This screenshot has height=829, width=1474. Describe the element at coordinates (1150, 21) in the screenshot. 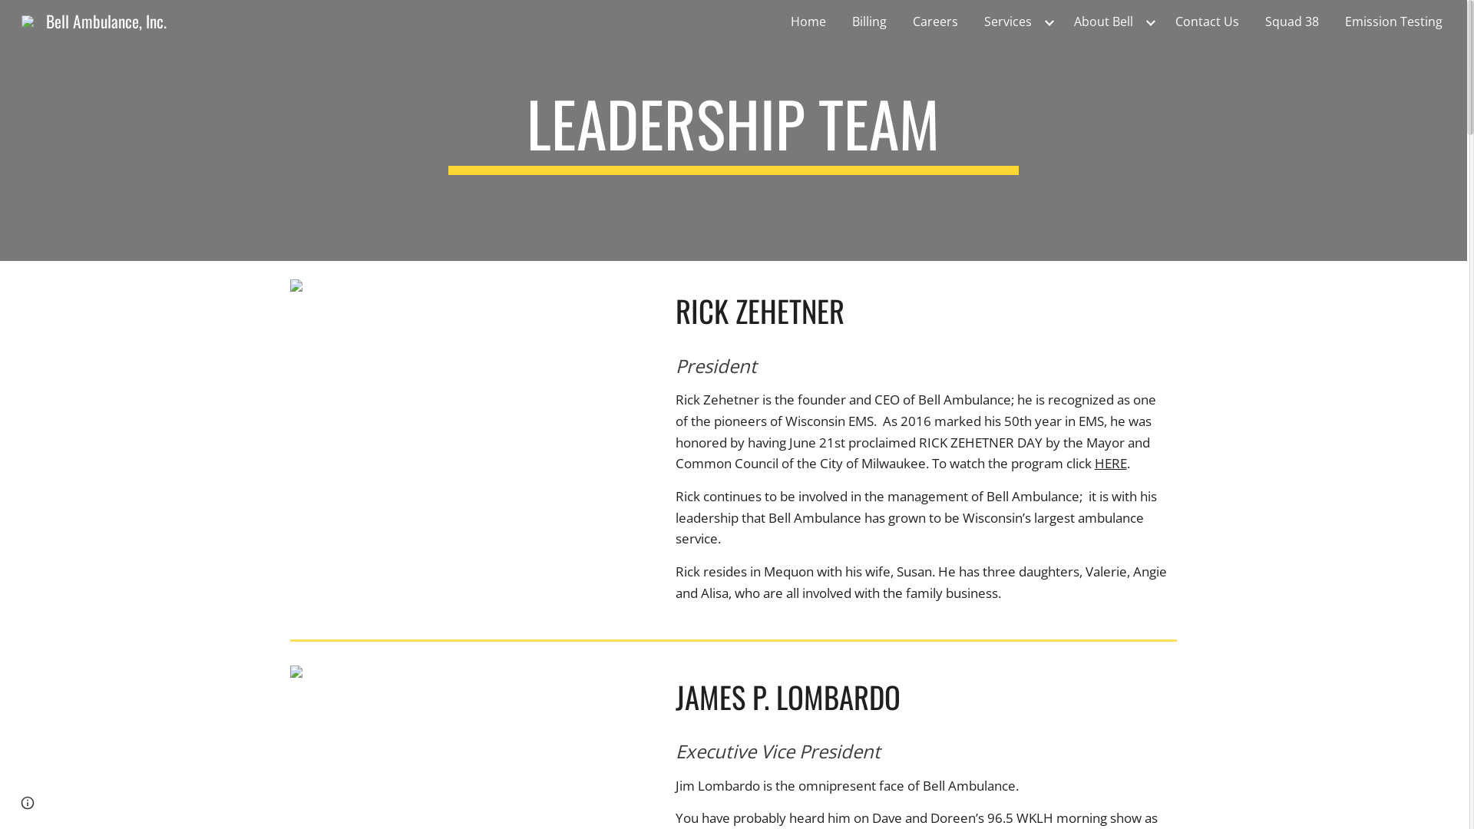

I see `Expand/Collapse` at that location.